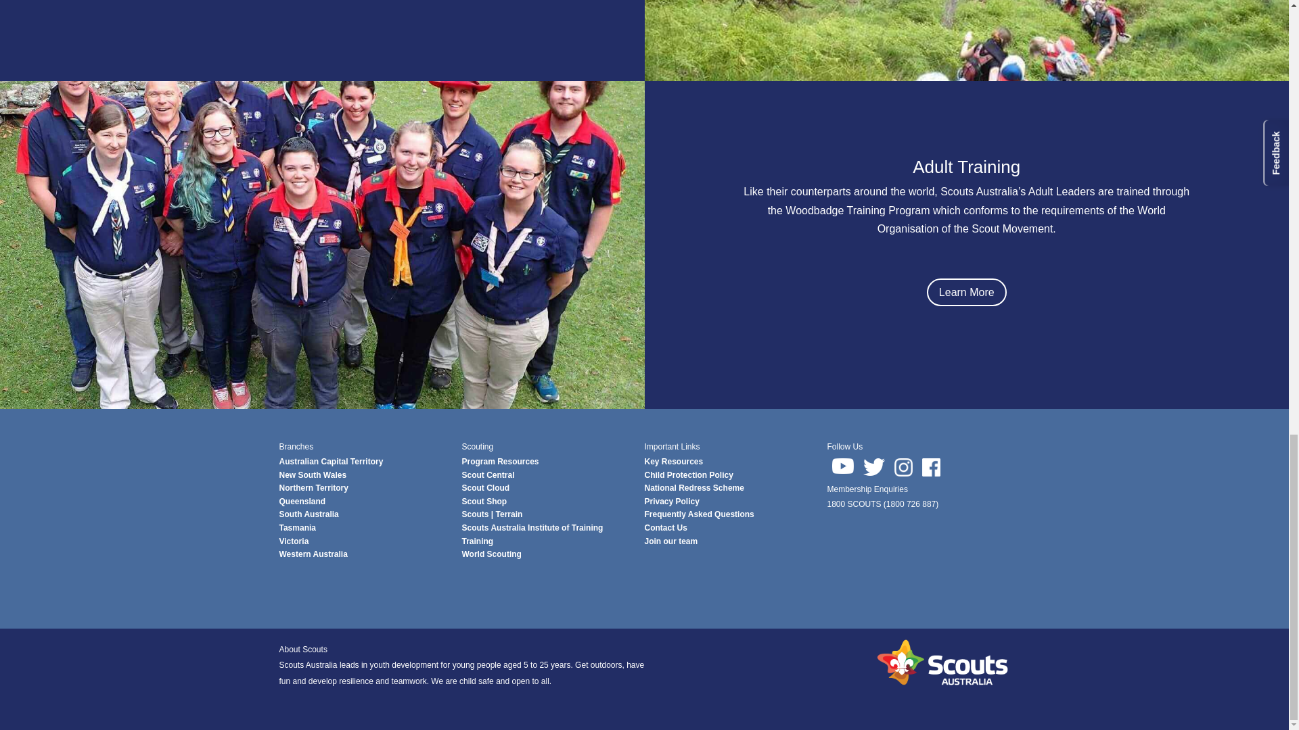 This screenshot has height=730, width=1299. Describe the element at coordinates (313, 474) in the screenshot. I see `New South Wales` at that location.